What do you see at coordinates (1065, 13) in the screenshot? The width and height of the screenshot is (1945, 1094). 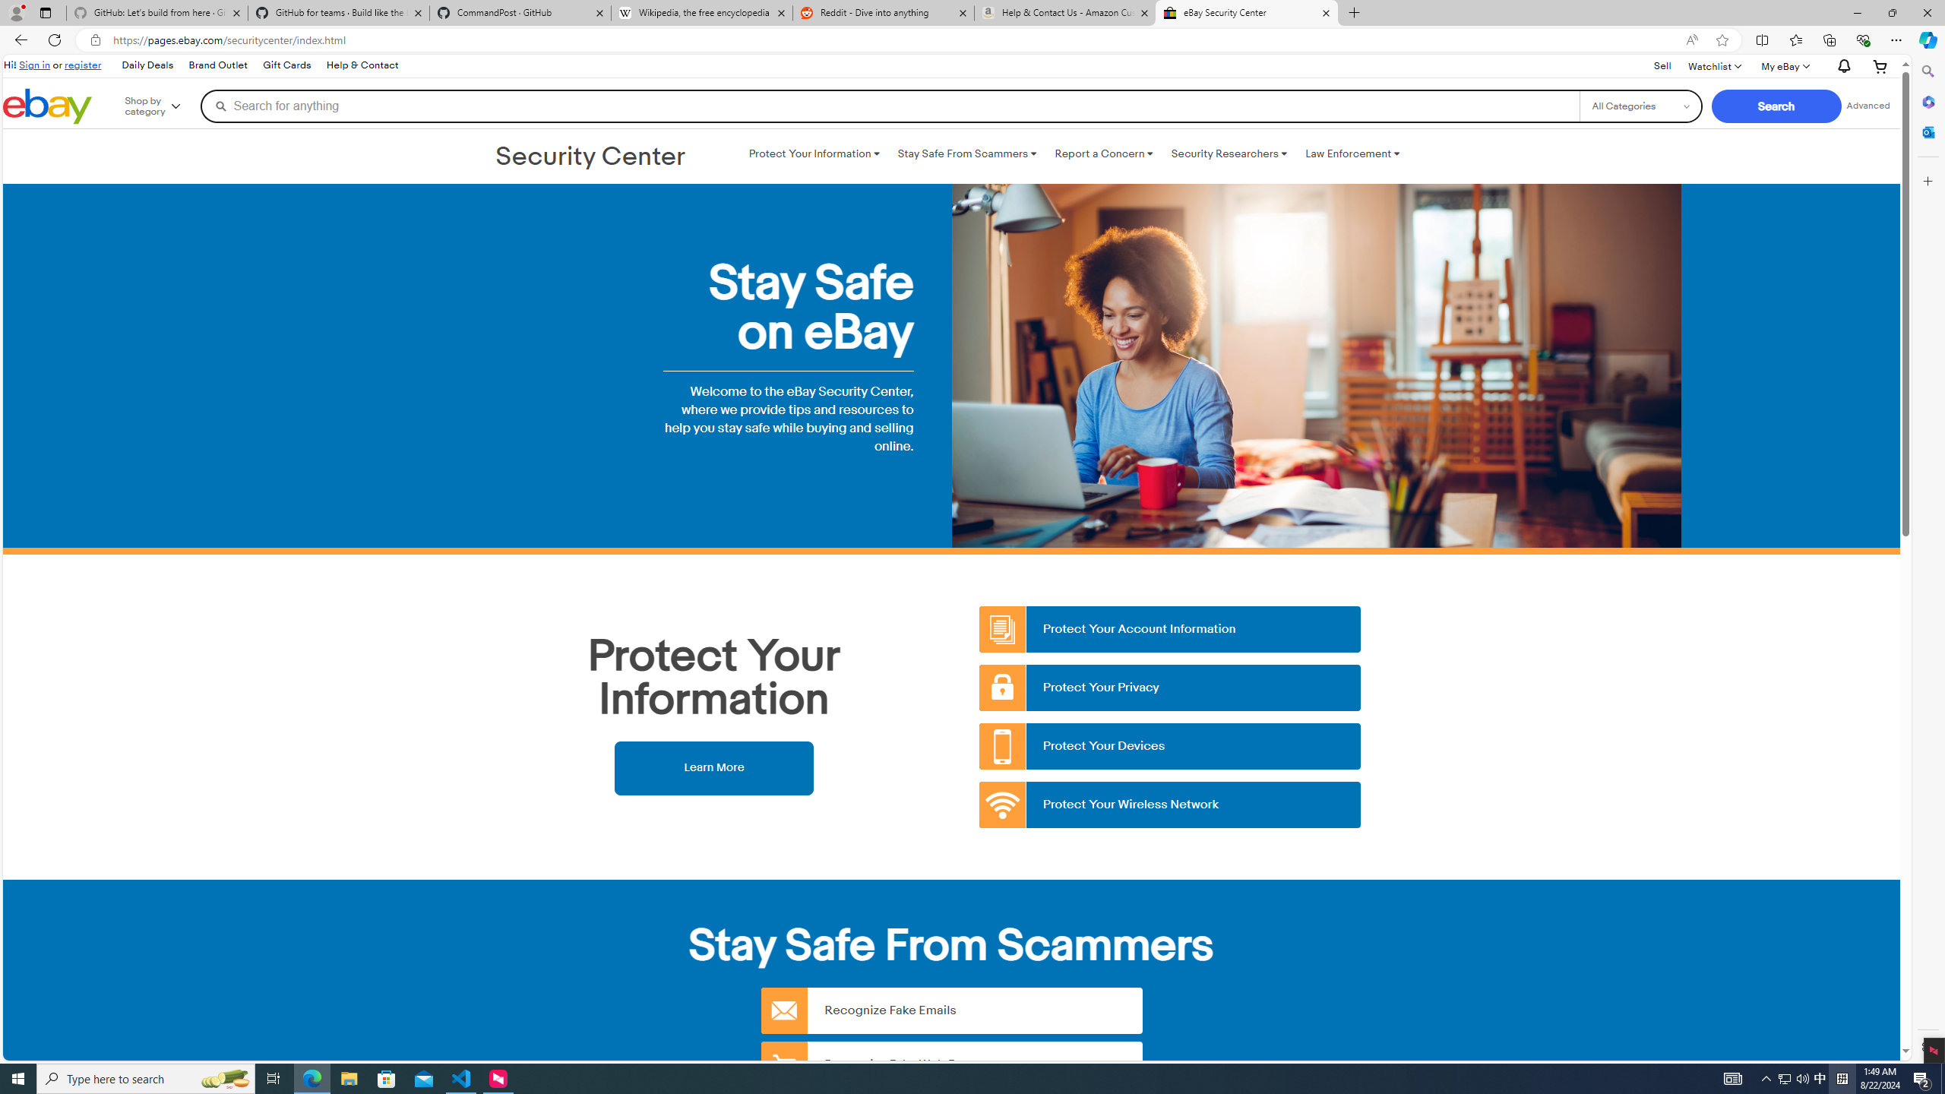 I see `Help & Contact Us - Amazon Customer Service - Sleeping` at bounding box center [1065, 13].